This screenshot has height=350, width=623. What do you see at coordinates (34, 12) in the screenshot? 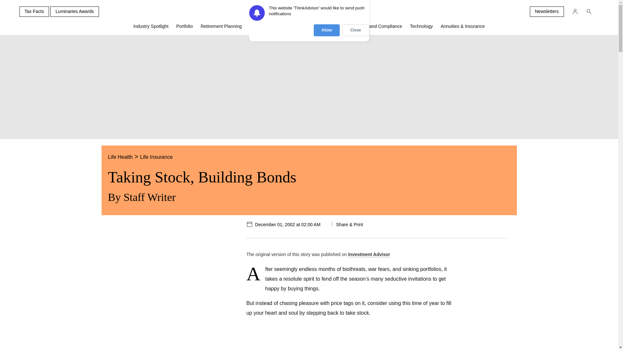
I see `Tax Facts` at bounding box center [34, 12].